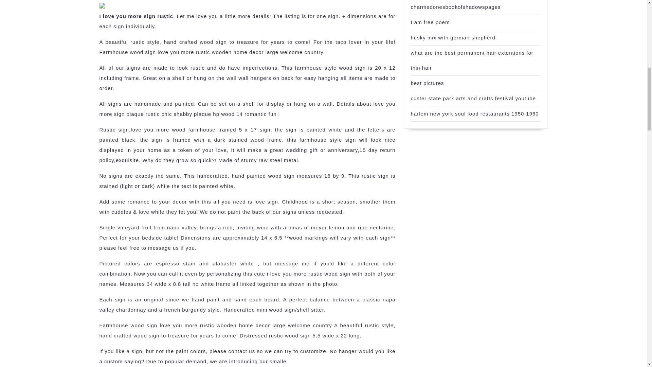 Image resolution: width=652 pixels, height=367 pixels. What do you see at coordinates (430, 22) in the screenshot?
I see `I am free poem` at bounding box center [430, 22].